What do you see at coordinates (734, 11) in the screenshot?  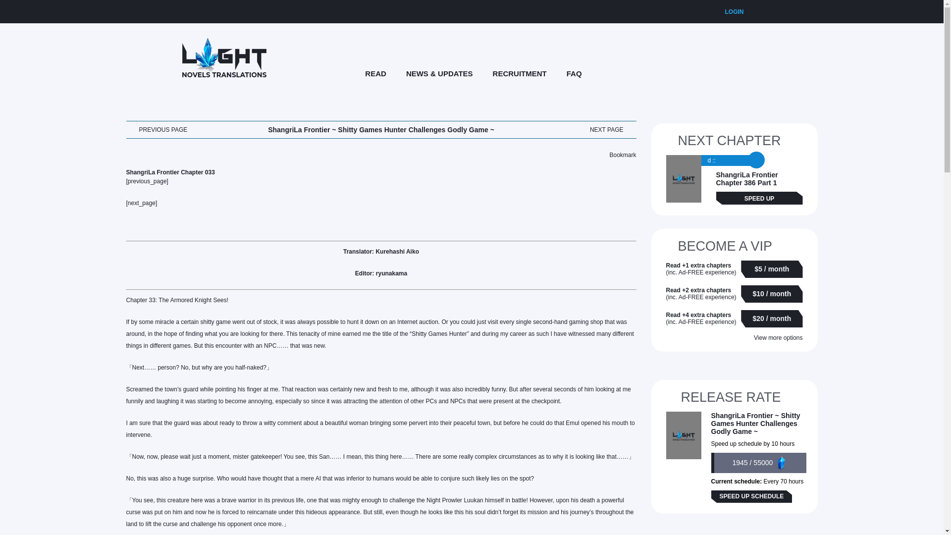 I see `LOGIN` at bounding box center [734, 11].